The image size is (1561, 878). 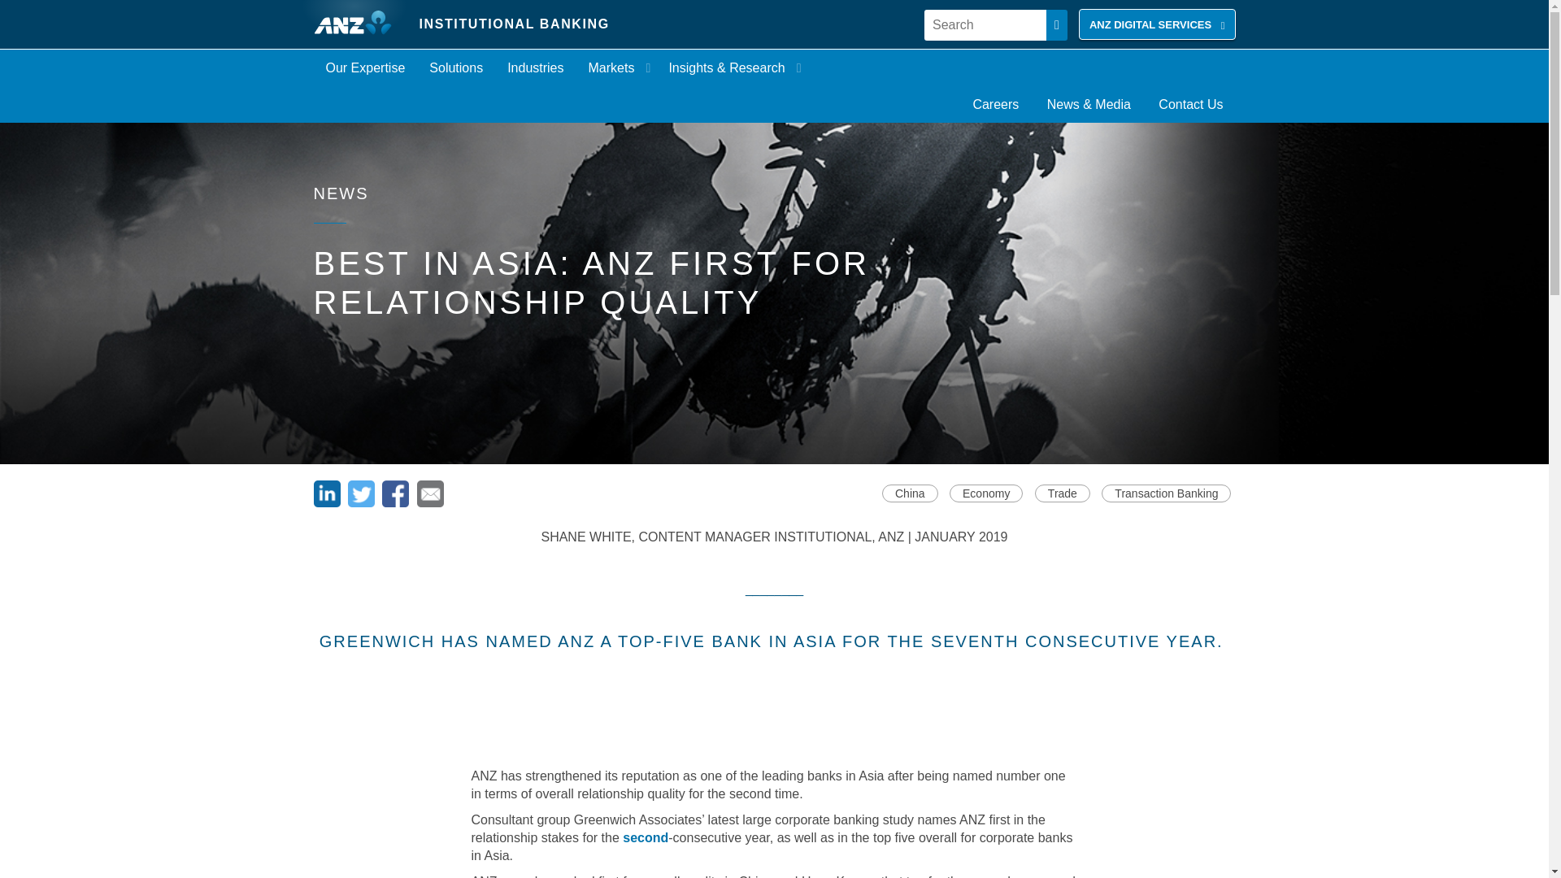 I want to click on Share via twitter, so click(x=363, y=502).